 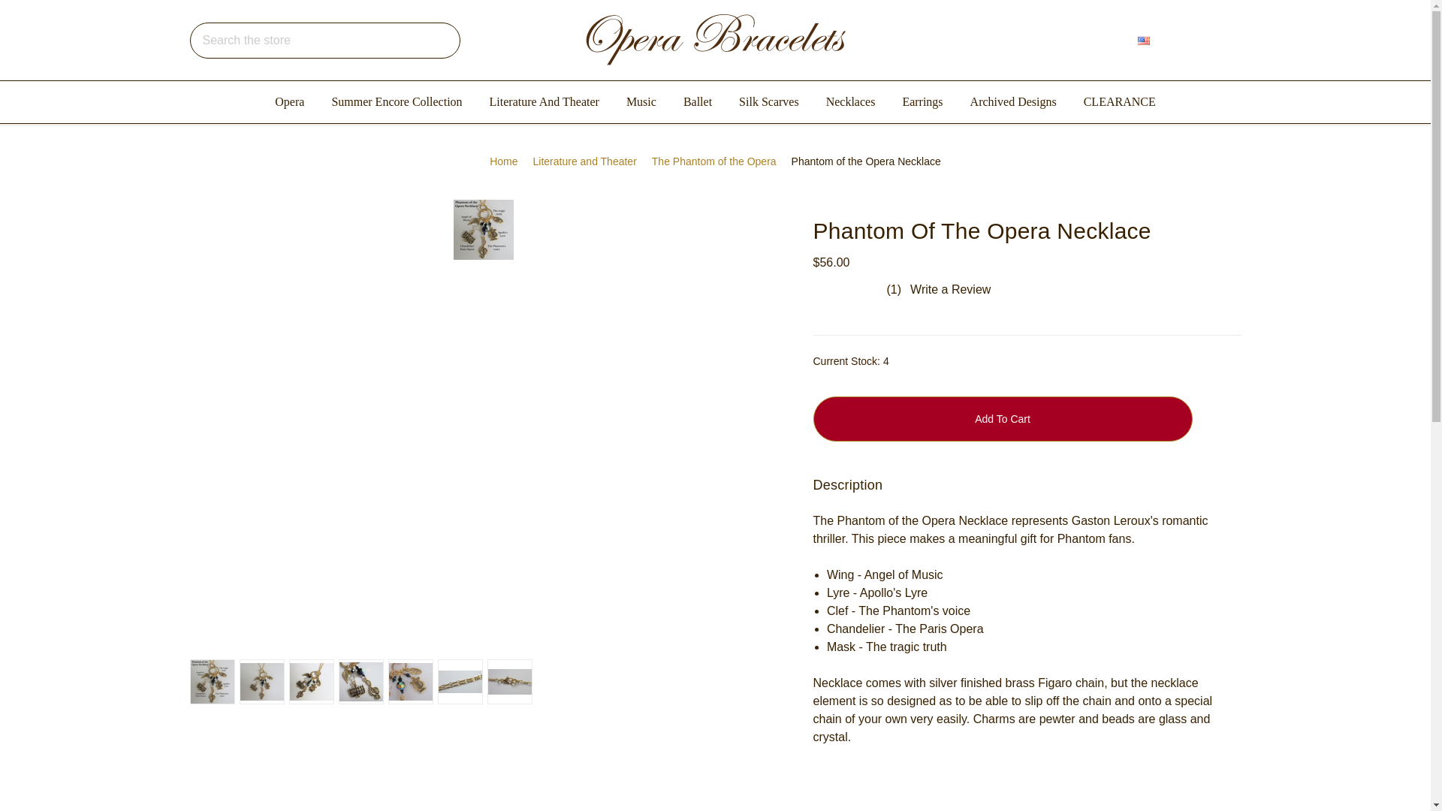 I want to click on Write a Review, so click(x=950, y=289).